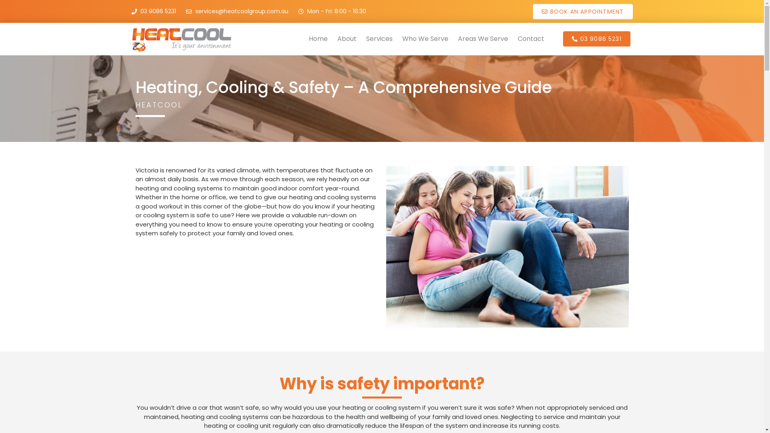 This screenshot has height=433, width=770. What do you see at coordinates (237, 11) in the screenshot?
I see `services@heatcoolgroup.com.au` at bounding box center [237, 11].